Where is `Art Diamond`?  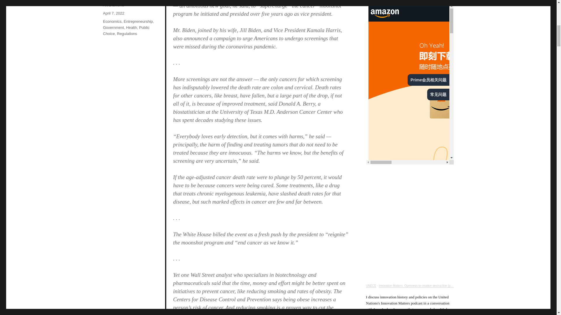
Art Diamond is located at coordinates (113, 5).